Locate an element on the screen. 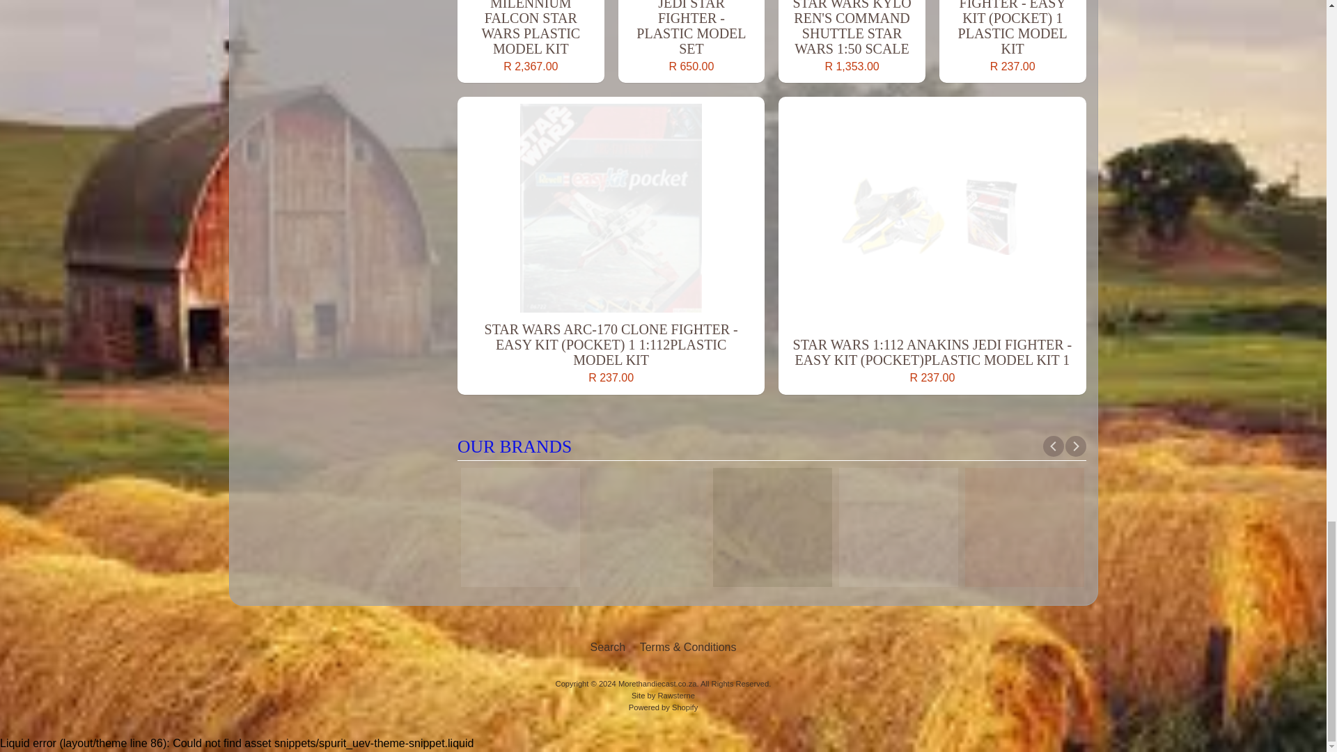 The image size is (1337, 752). OUR BRANDS is located at coordinates (772, 447).